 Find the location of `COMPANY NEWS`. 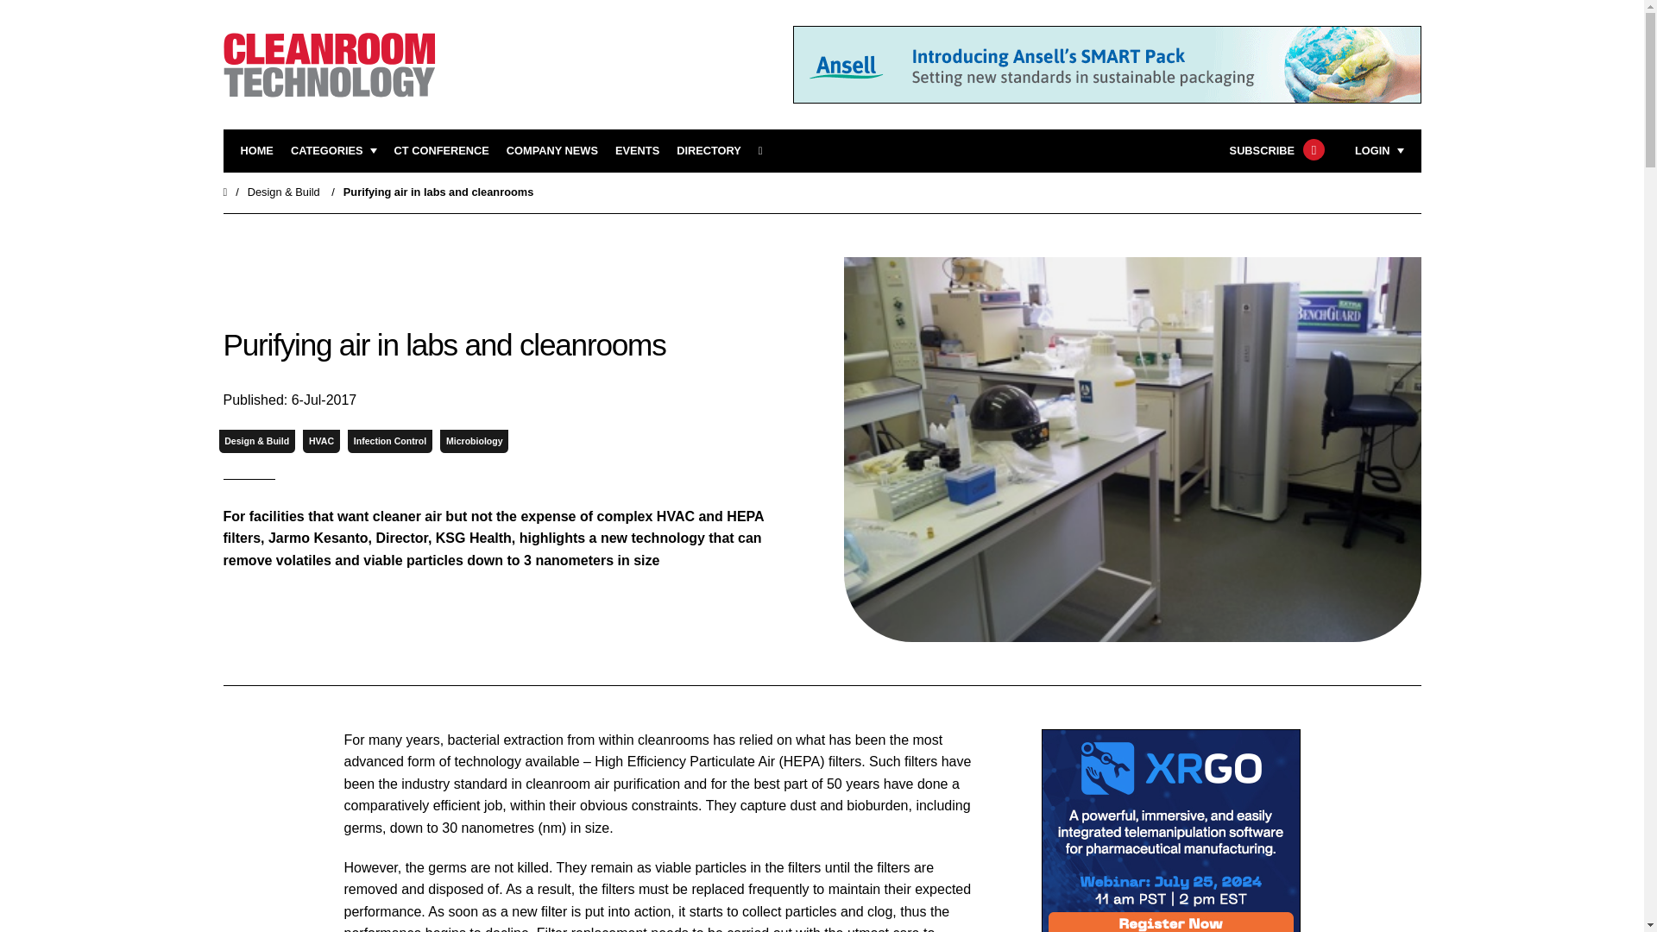

COMPANY NEWS is located at coordinates (552, 151).